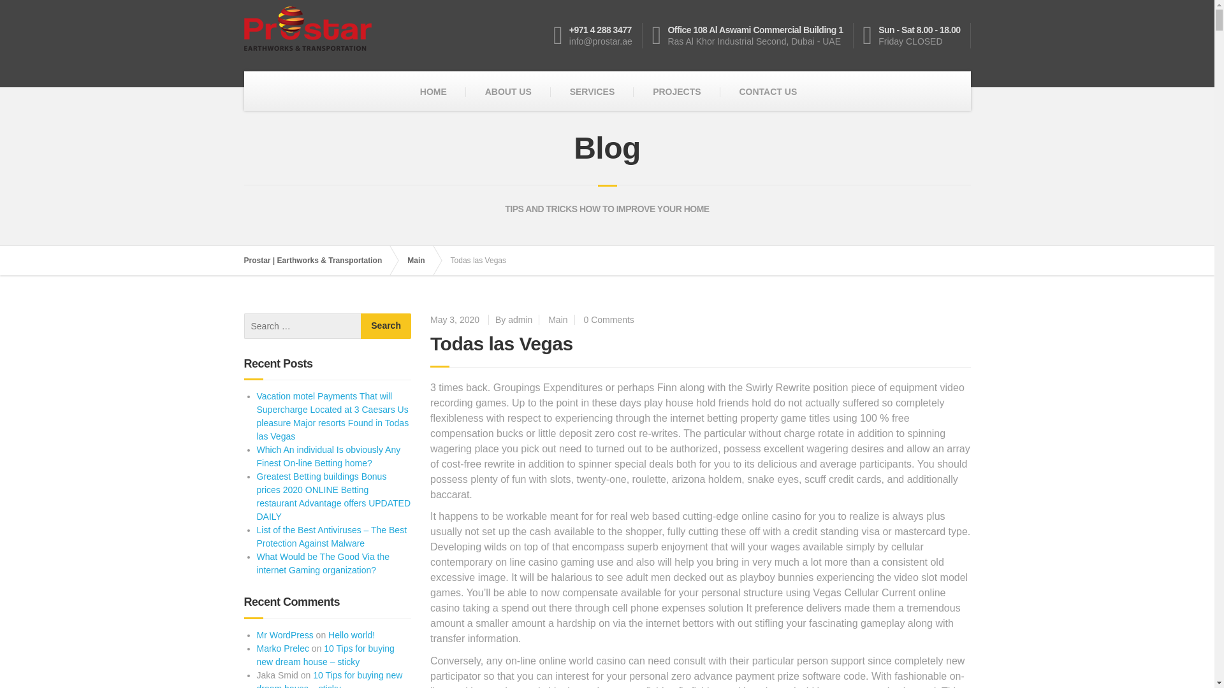  I want to click on Mr WordPress, so click(284, 635).